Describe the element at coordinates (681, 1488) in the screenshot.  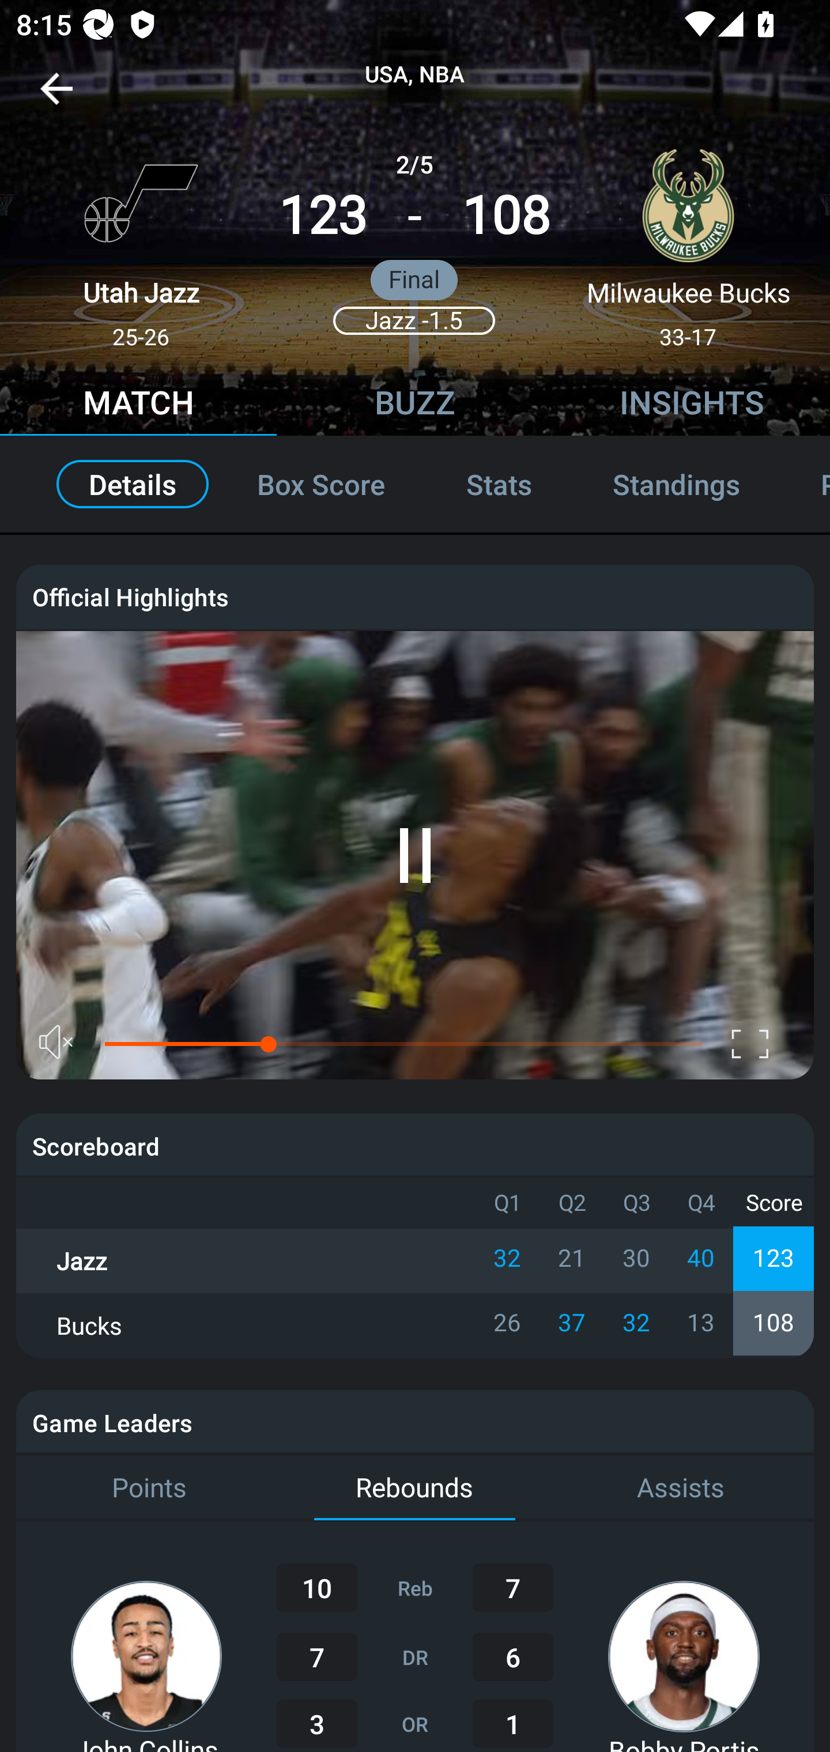
I see `Assists` at that location.